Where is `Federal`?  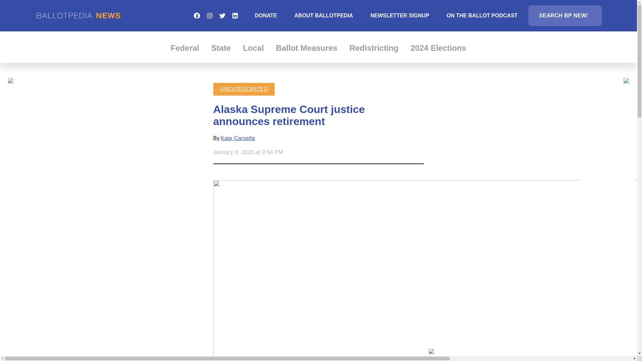 Federal is located at coordinates (185, 48).